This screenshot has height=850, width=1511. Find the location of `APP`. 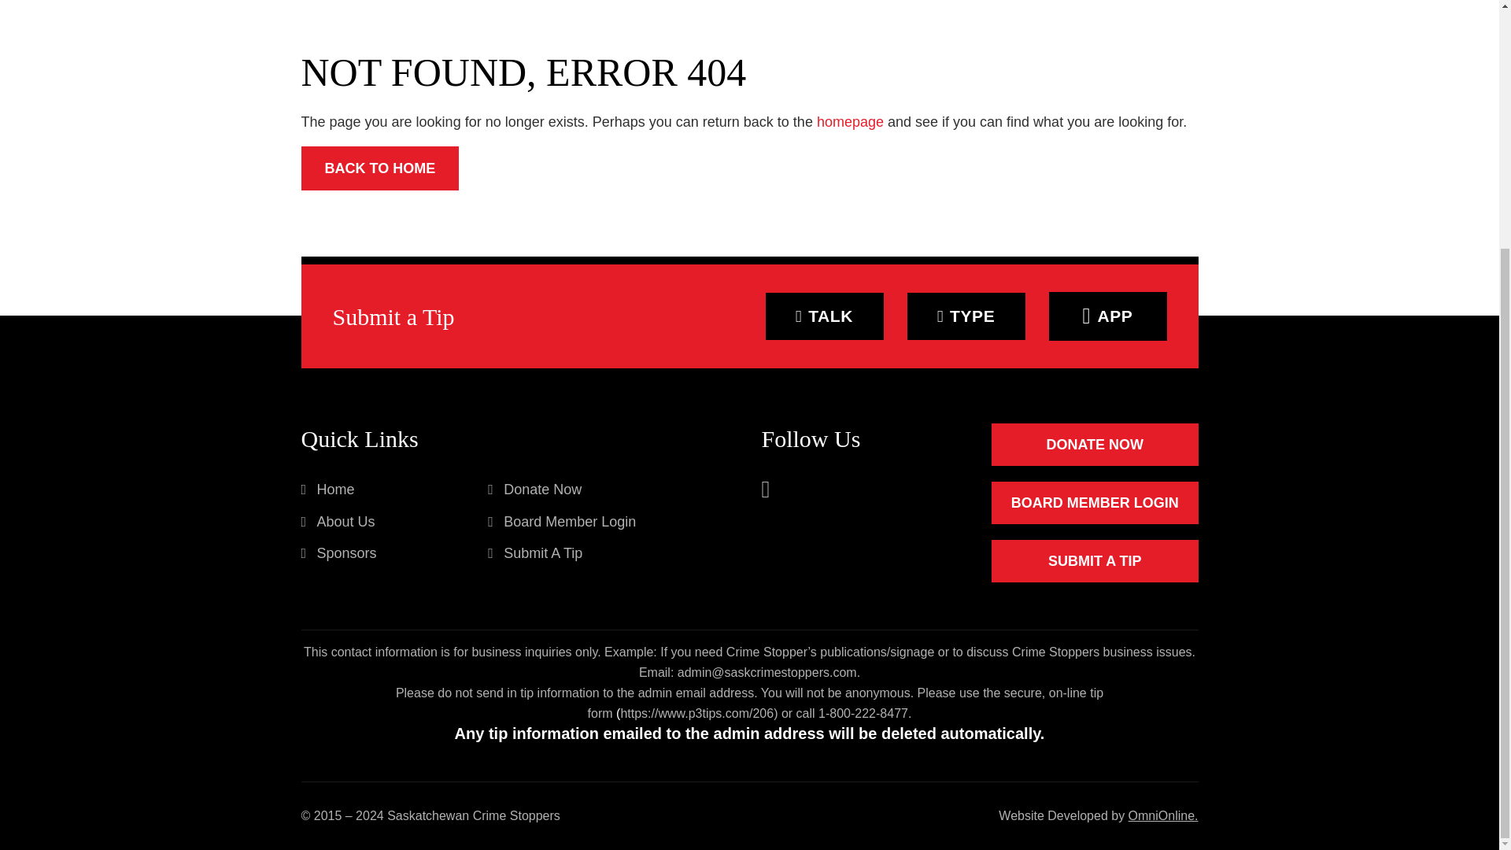

APP is located at coordinates (1107, 316).